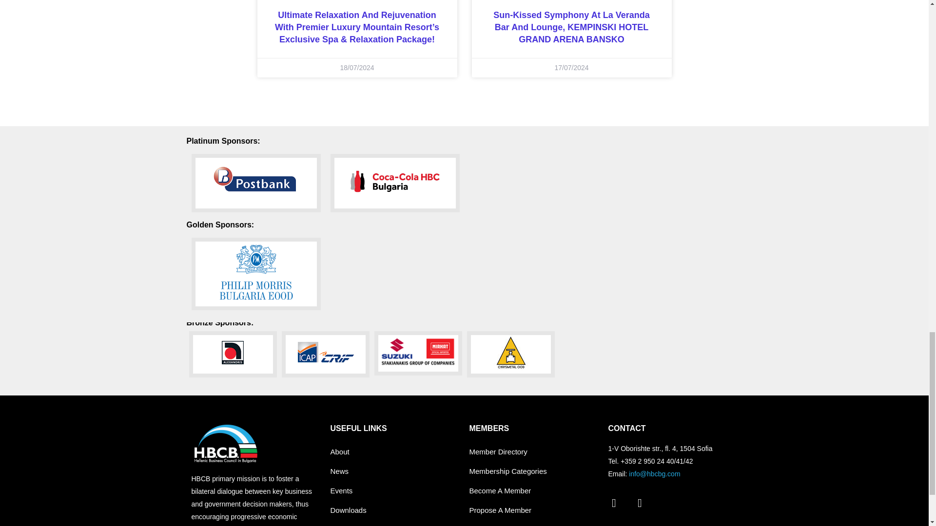 The width and height of the screenshot is (936, 526). I want to click on Philip Morris Bulgaria, so click(255, 274).